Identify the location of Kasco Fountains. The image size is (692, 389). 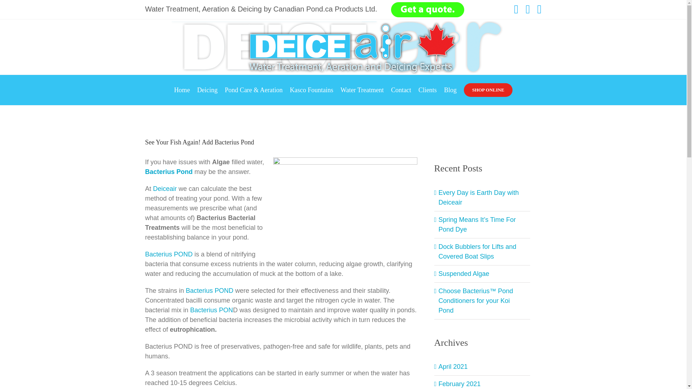
(311, 90).